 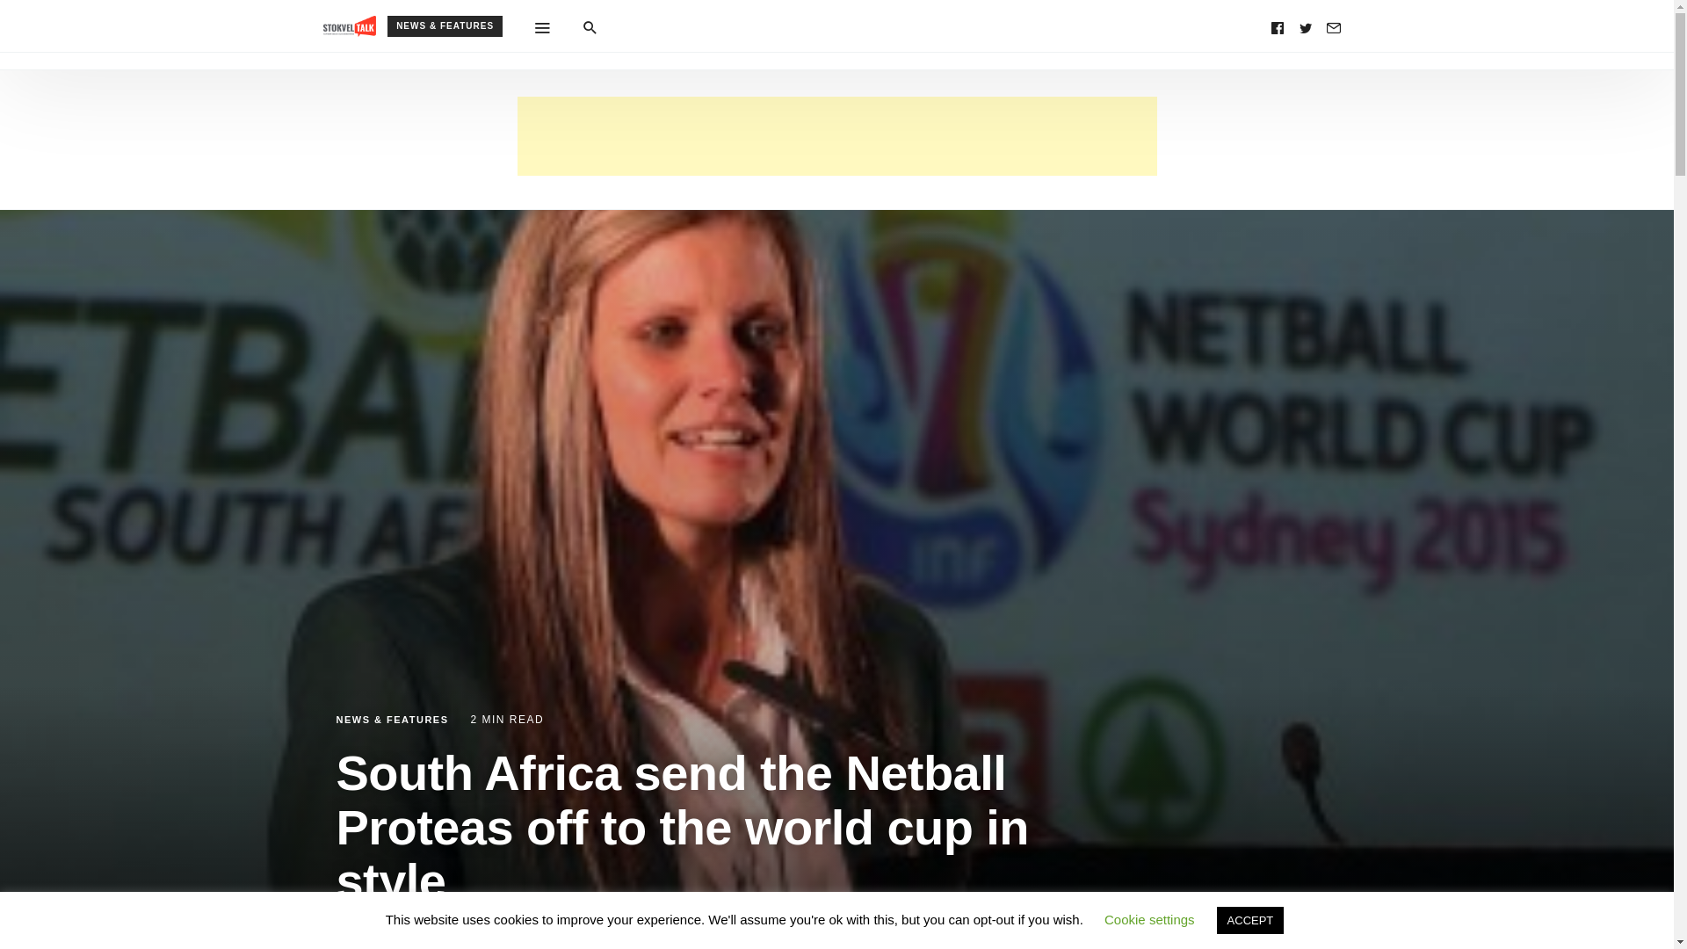 I want to click on Facebook, so click(x=1278, y=26).